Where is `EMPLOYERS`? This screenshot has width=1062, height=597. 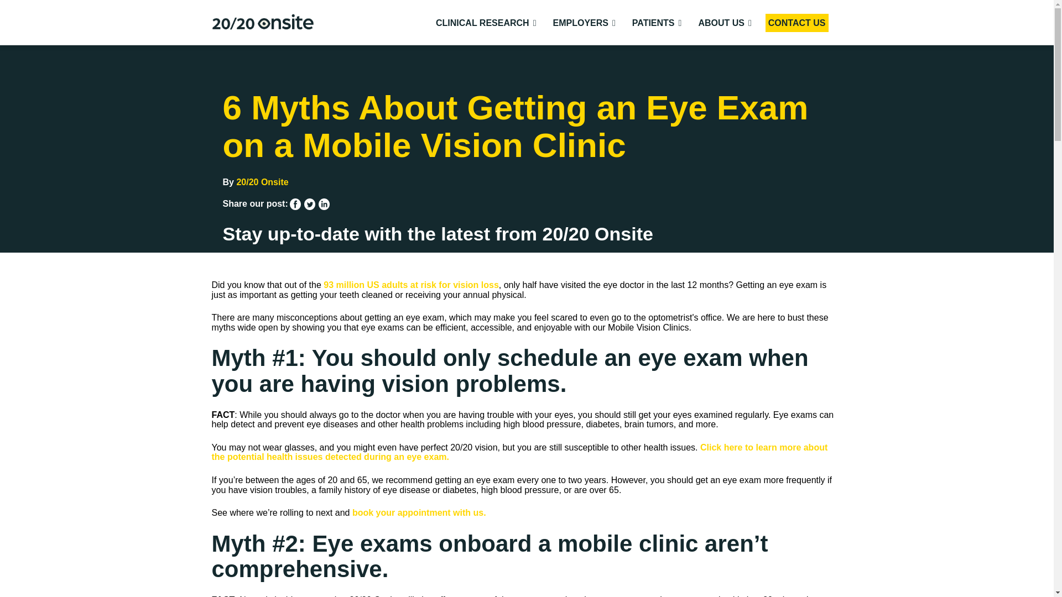 EMPLOYERS is located at coordinates (584, 23).